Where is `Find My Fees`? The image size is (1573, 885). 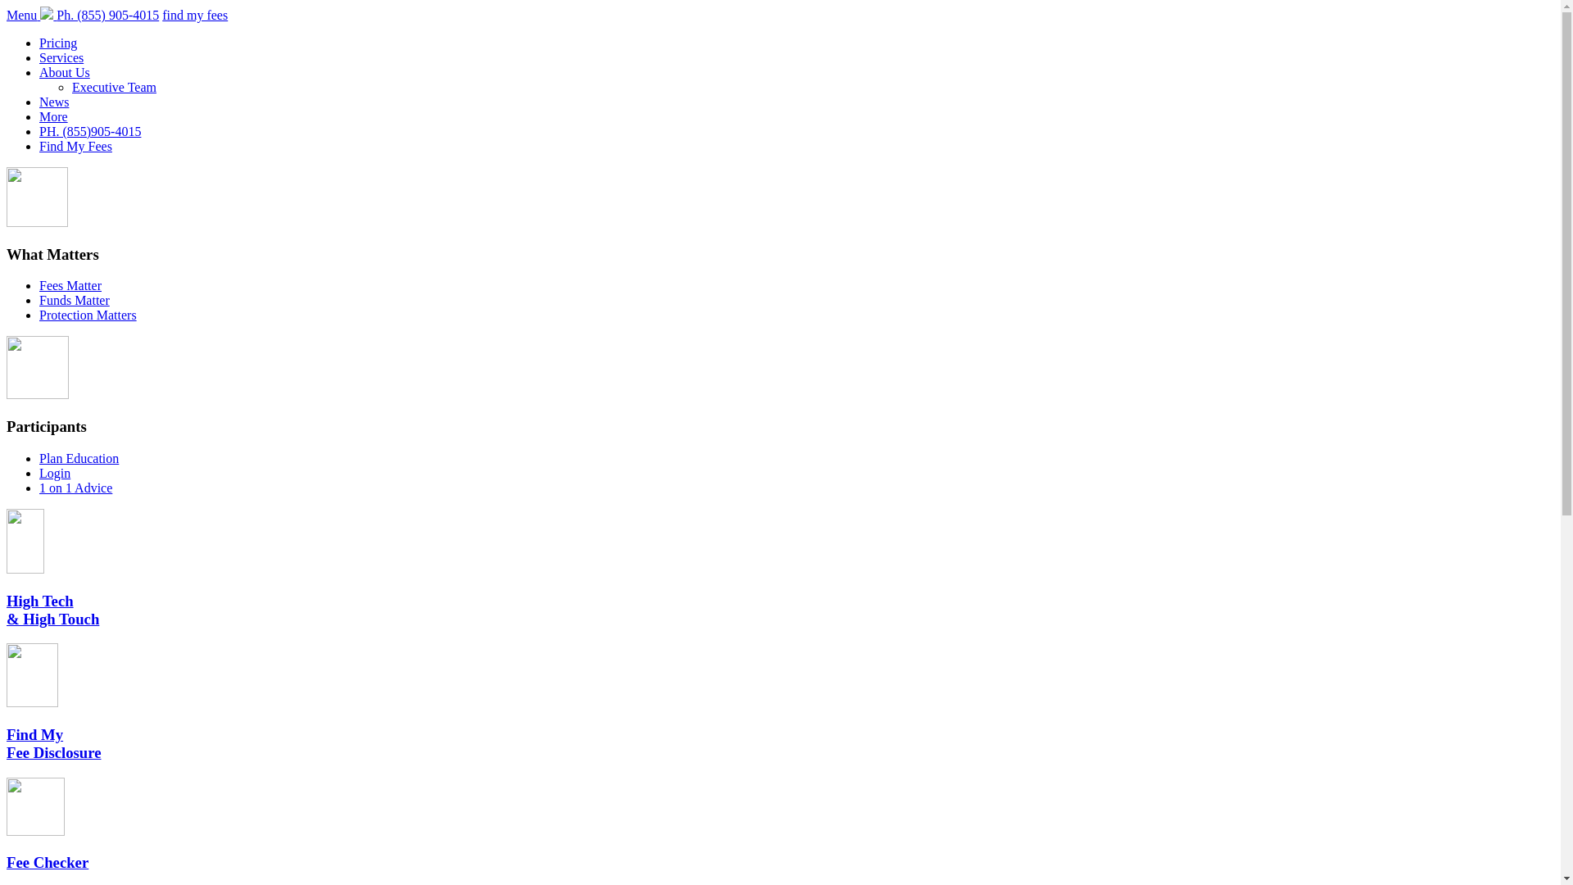
Find My Fees is located at coordinates (75, 146).